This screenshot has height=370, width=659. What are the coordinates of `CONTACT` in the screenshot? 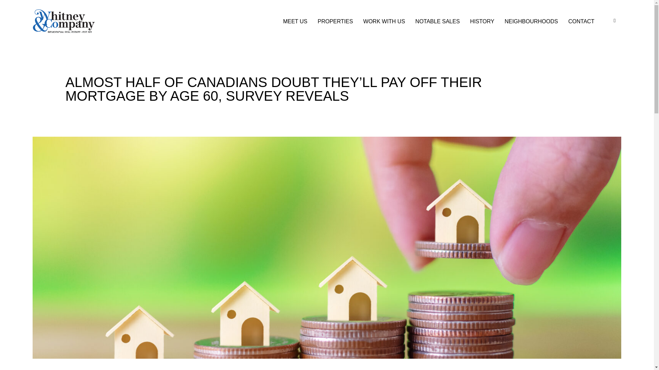 It's located at (581, 22).